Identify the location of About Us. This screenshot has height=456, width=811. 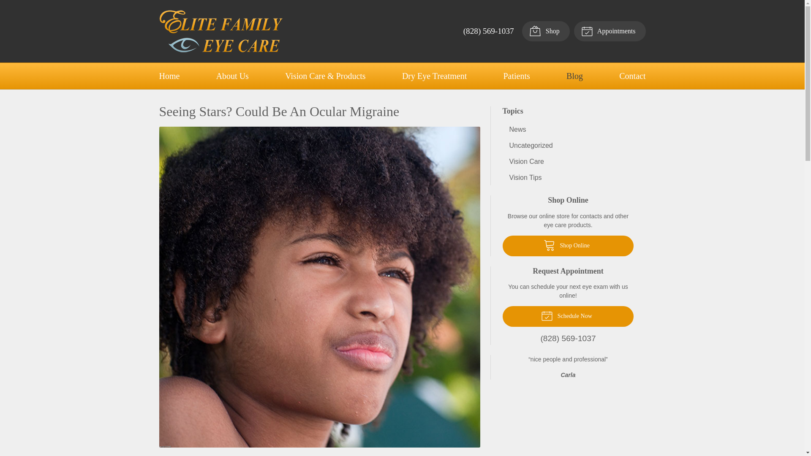
(232, 76).